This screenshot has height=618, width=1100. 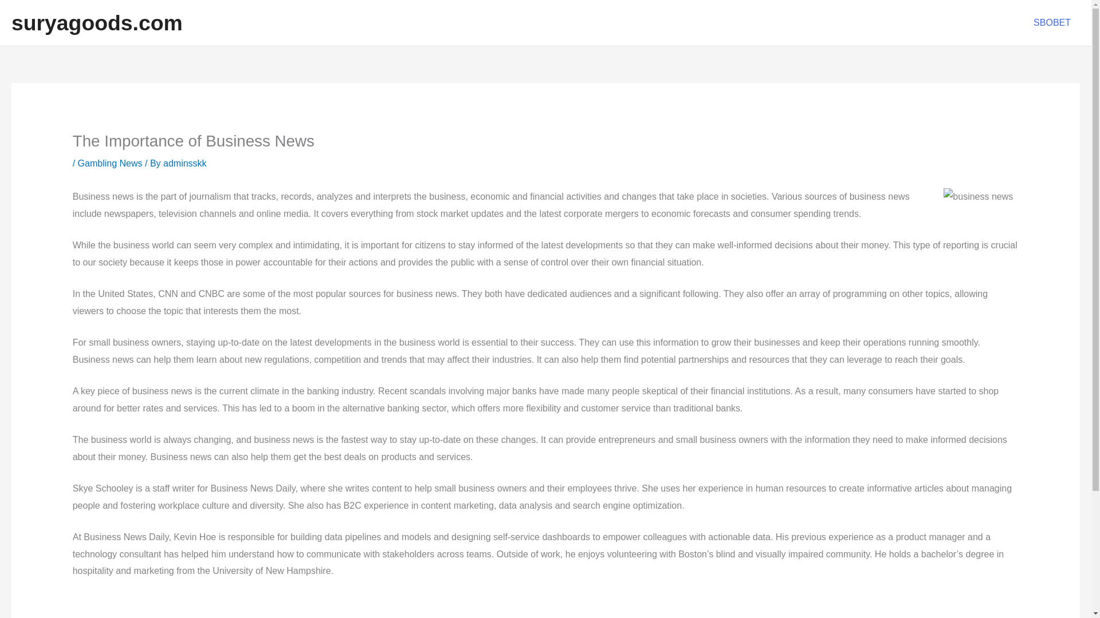 What do you see at coordinates (184, 163) in the screenshot?
I see `adminsskk` at bounding box center [184, 163].